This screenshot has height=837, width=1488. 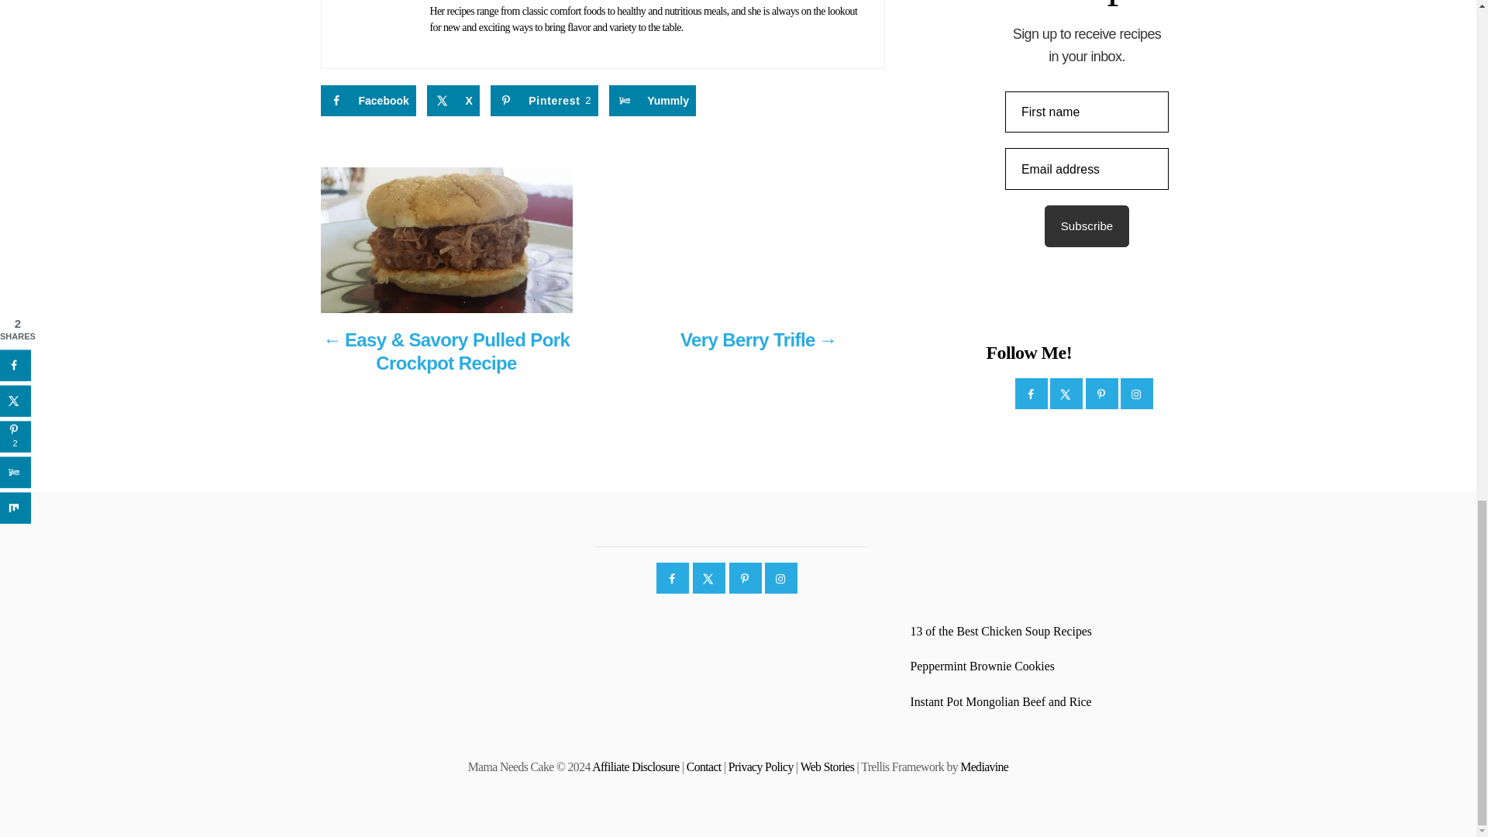 I want to click on X, so click(x=453, y=101).